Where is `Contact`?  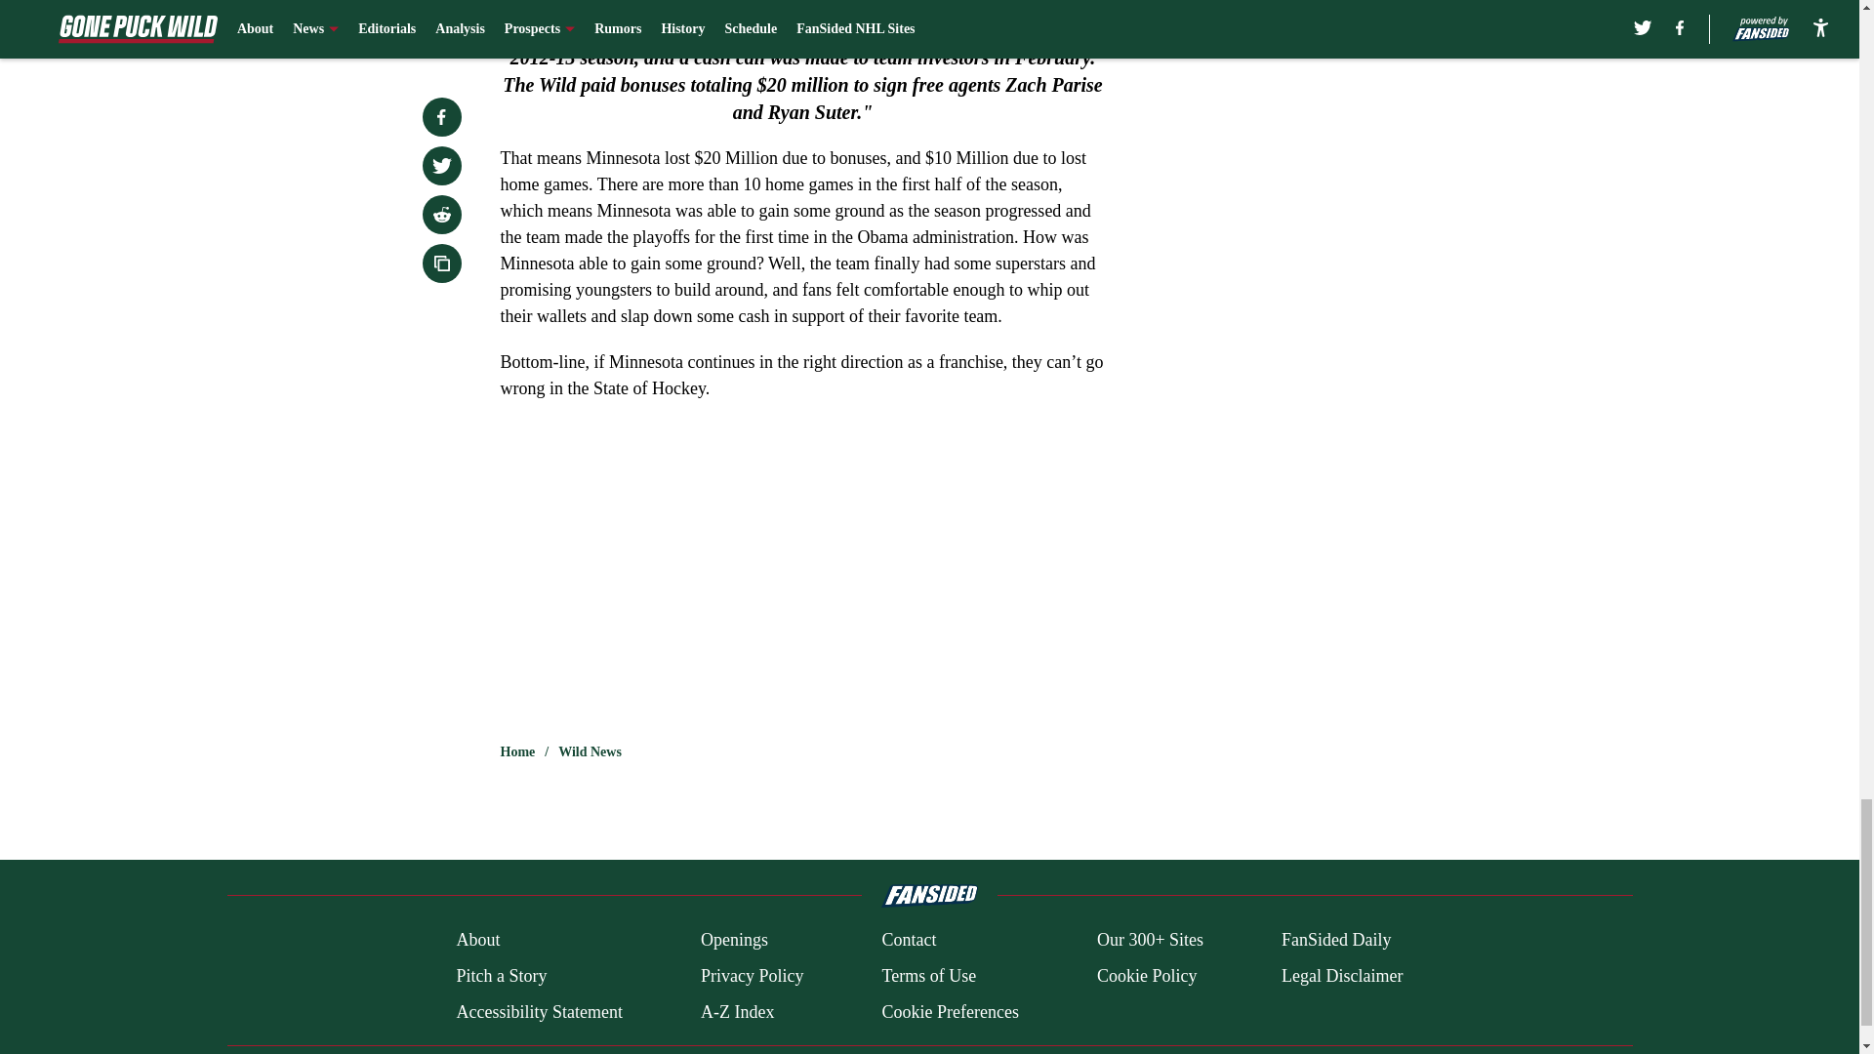 Contact is located at coordinates (908, 941).